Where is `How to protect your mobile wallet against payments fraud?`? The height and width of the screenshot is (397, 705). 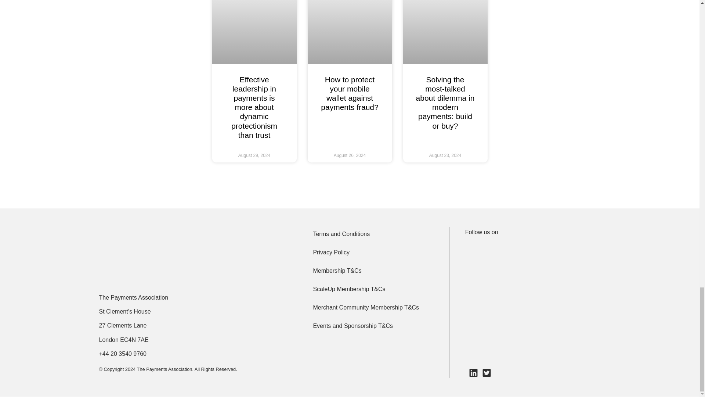
How to protect your mobile wallet against payments fraud? is located at coordinates (349, 93).